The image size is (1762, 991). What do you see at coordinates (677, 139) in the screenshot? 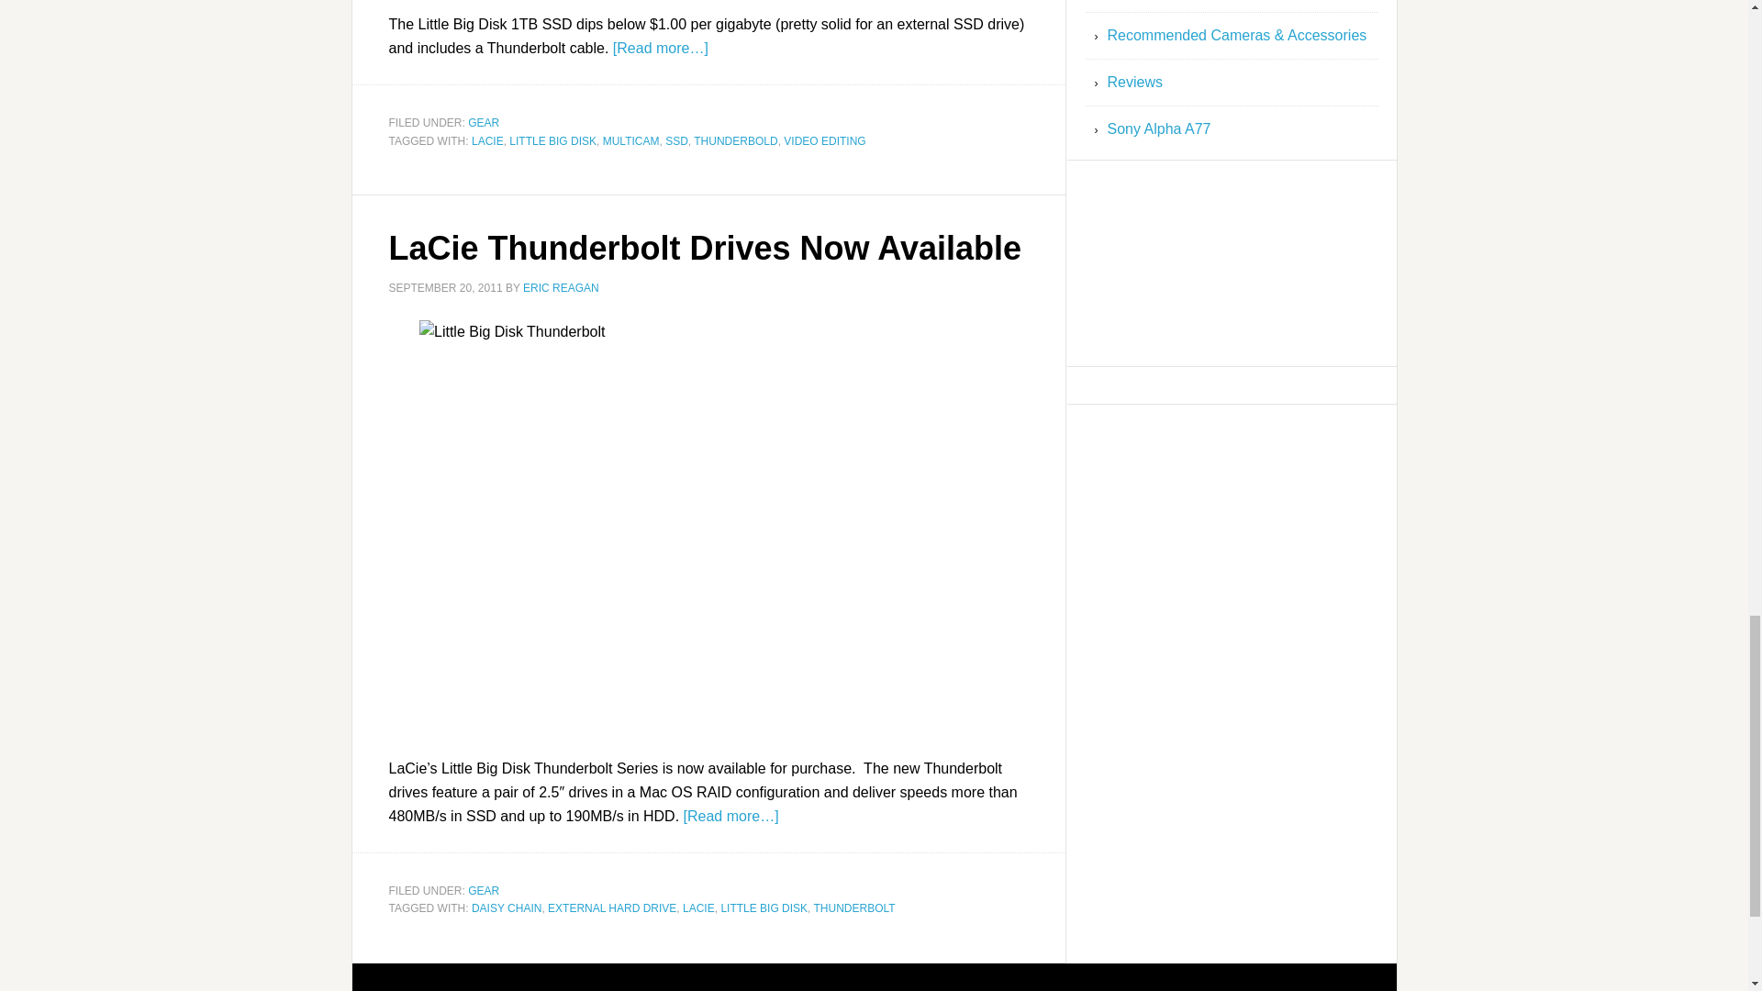
I see `SSD` at bounding box center [677, 139].